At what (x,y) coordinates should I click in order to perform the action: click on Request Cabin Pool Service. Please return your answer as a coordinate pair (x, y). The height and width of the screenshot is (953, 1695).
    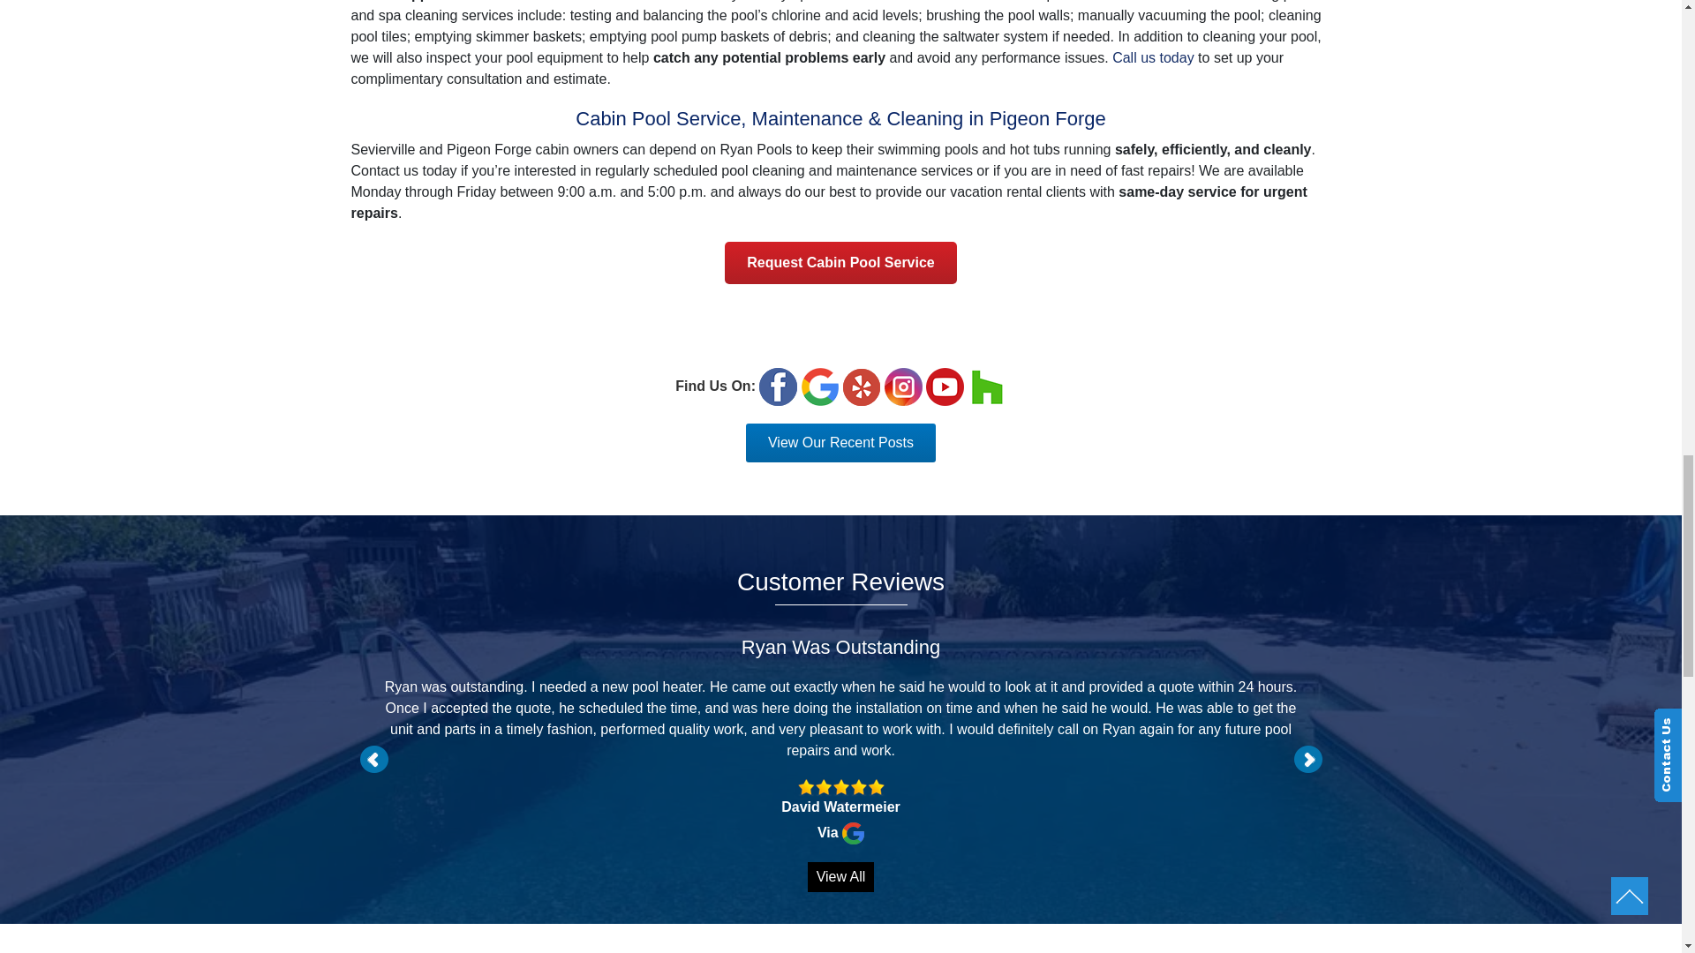
    Looking at the image, I should click on (840, 263).